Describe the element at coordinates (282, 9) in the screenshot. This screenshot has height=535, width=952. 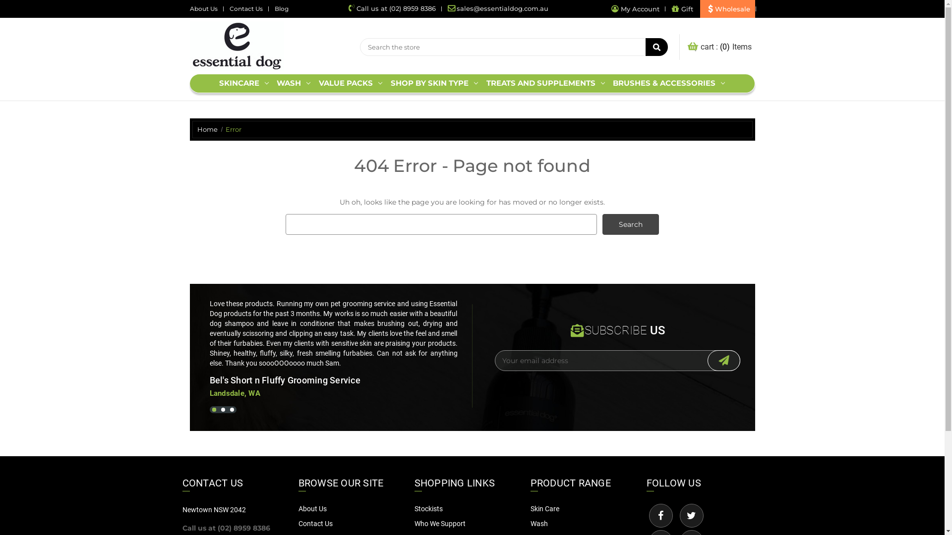
I see `Blog` at that location.